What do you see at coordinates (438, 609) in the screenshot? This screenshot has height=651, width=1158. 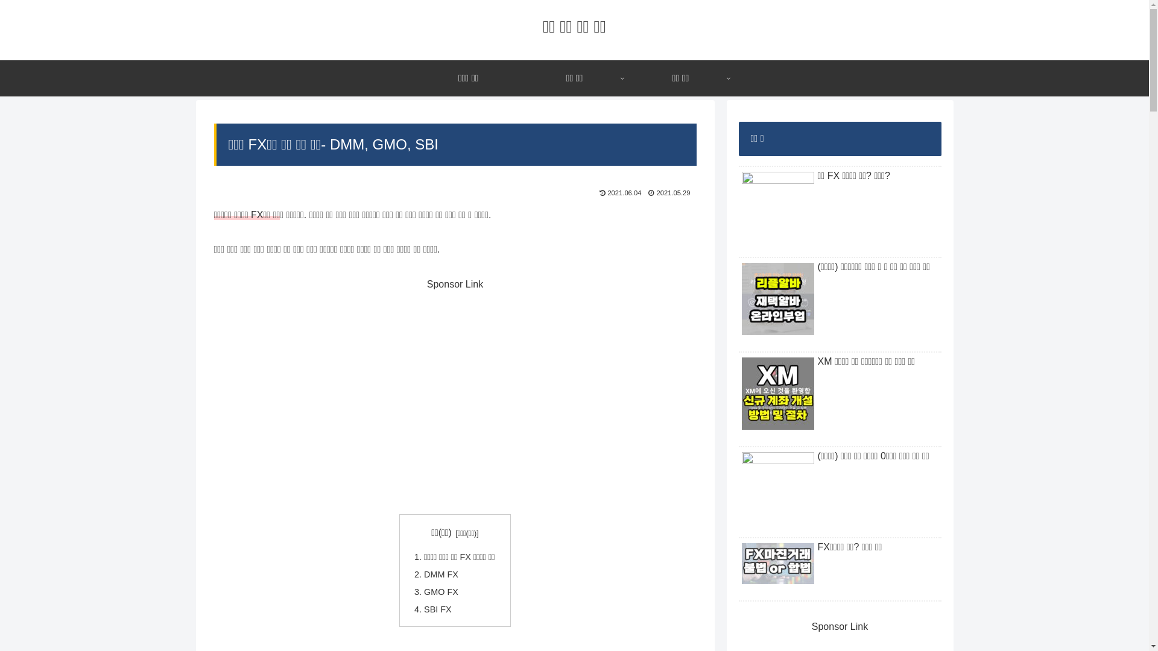 I see `SBI FX` at bounding box center [438, 609].